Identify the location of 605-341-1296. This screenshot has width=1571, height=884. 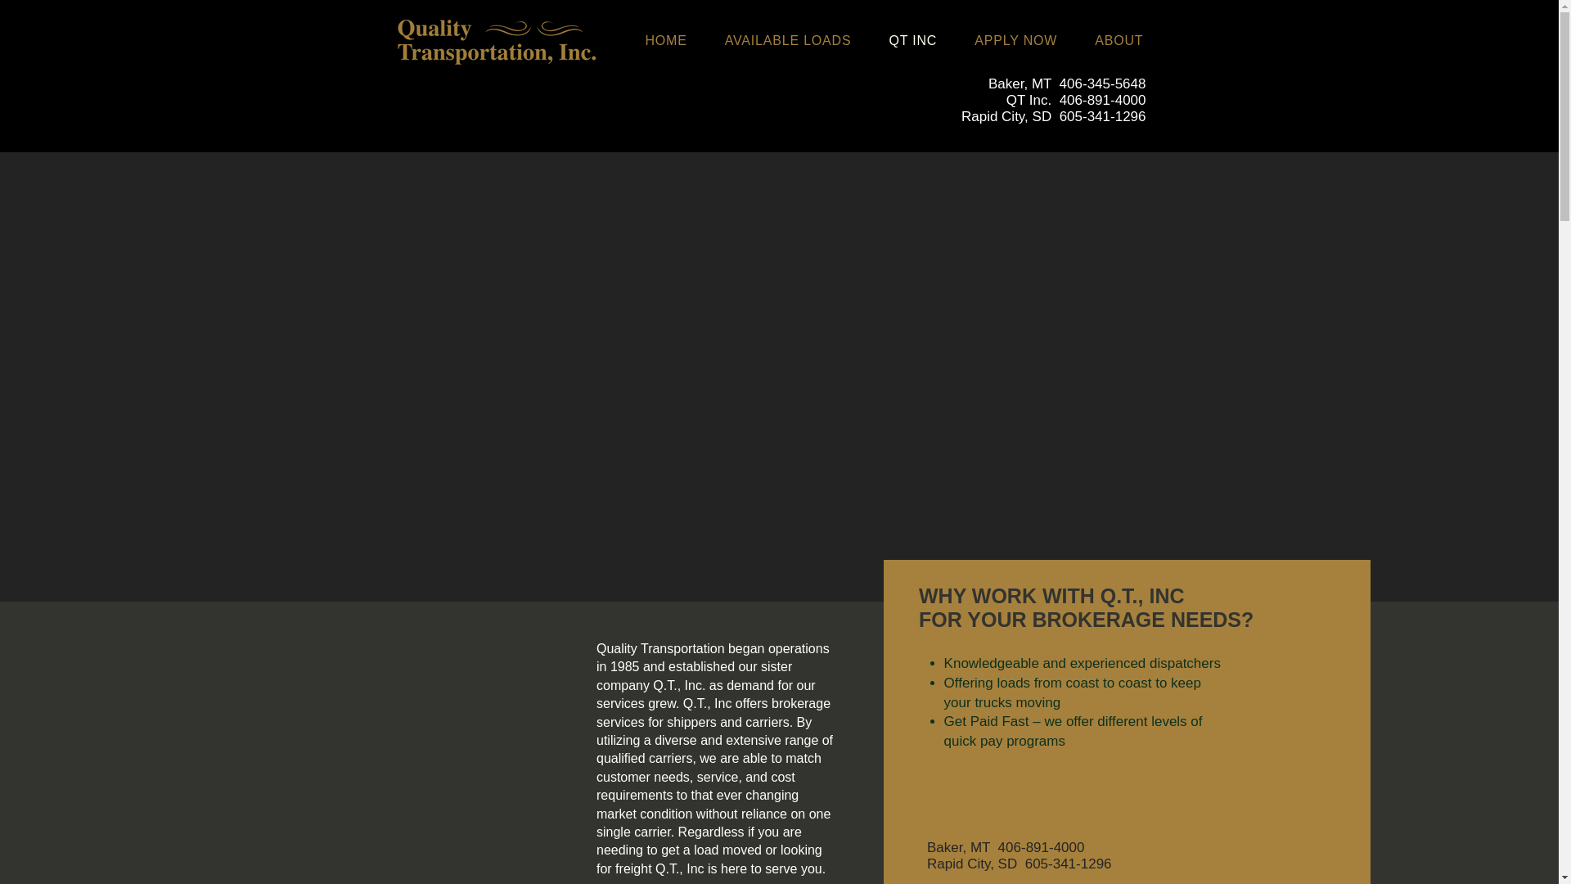
(1103, 116).